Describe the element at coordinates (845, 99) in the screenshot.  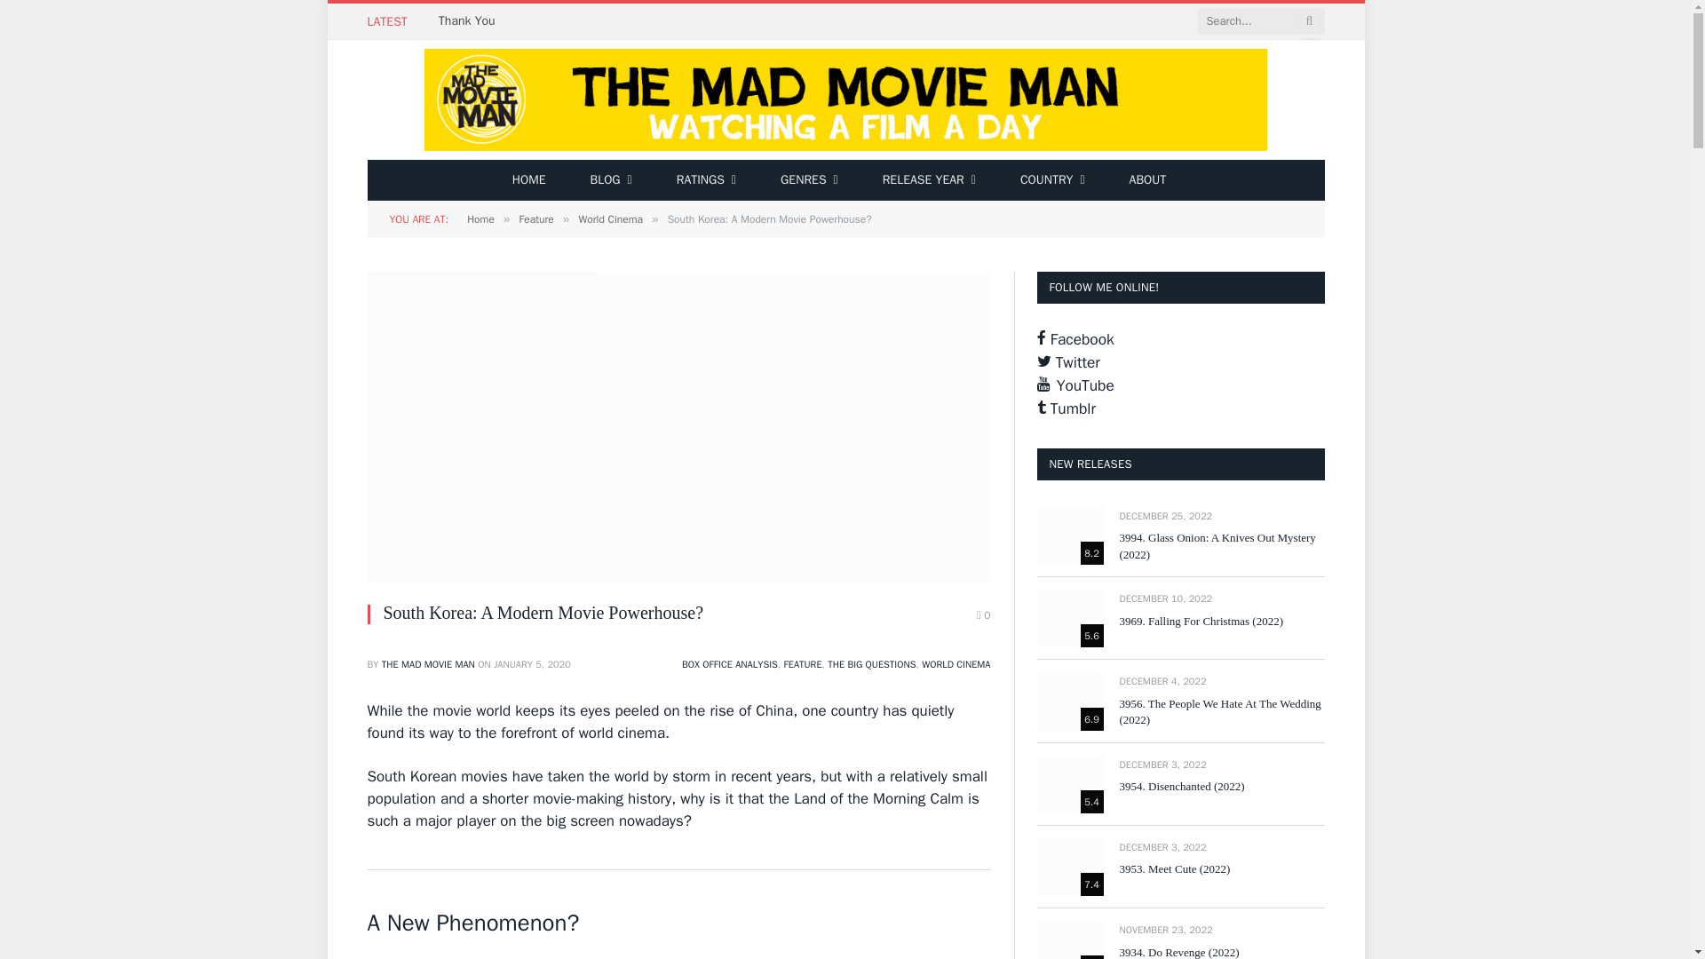
I see `The Mad Movie Man` at that location.